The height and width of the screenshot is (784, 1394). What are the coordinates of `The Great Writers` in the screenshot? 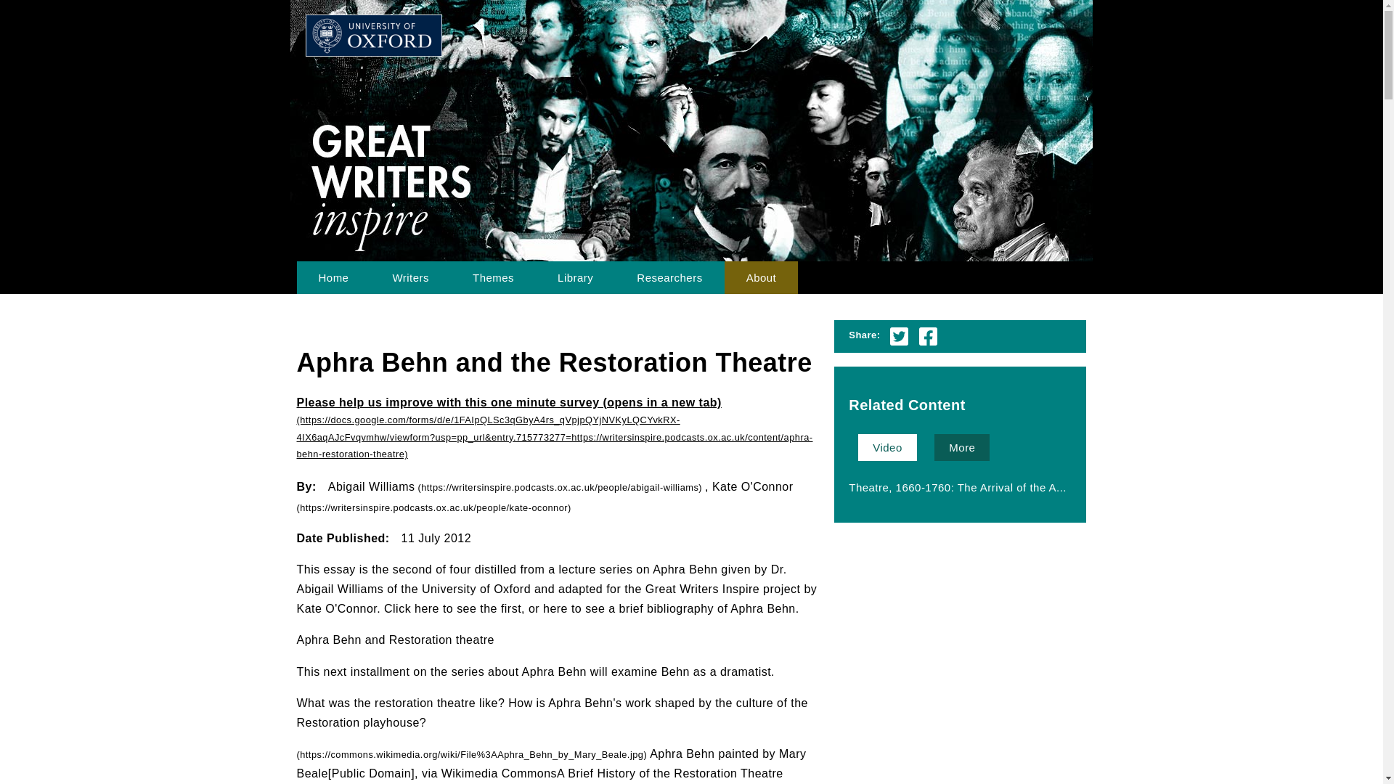 It's located at (410, 277).